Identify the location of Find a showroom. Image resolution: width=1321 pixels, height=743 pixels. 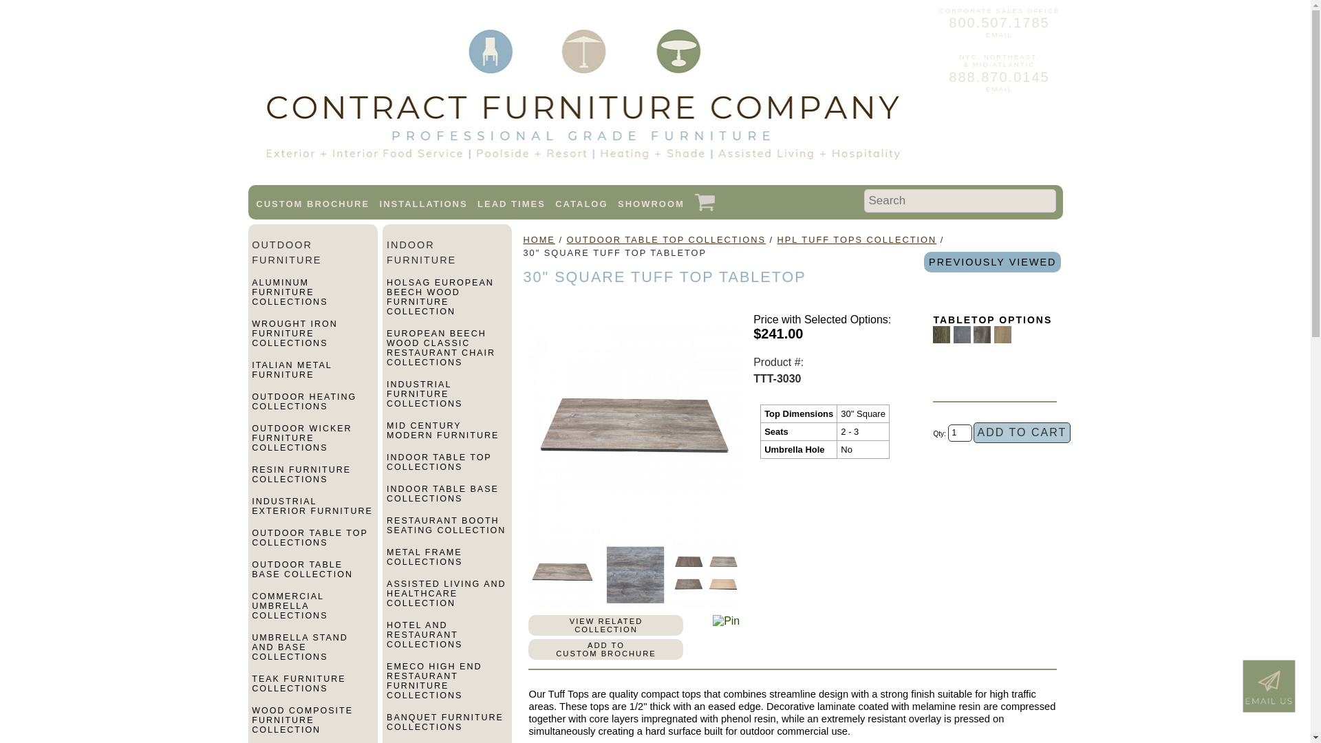
(651, 204).